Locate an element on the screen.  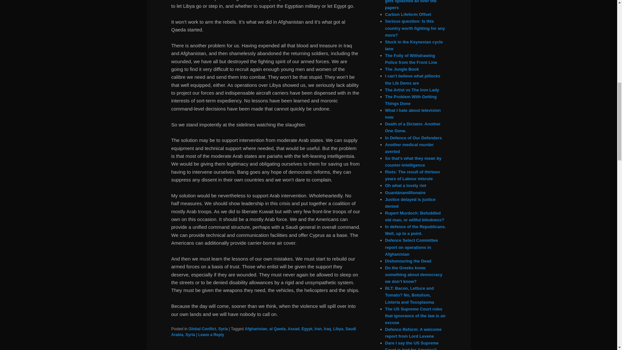
Assad is located at coordinates (293, 329).